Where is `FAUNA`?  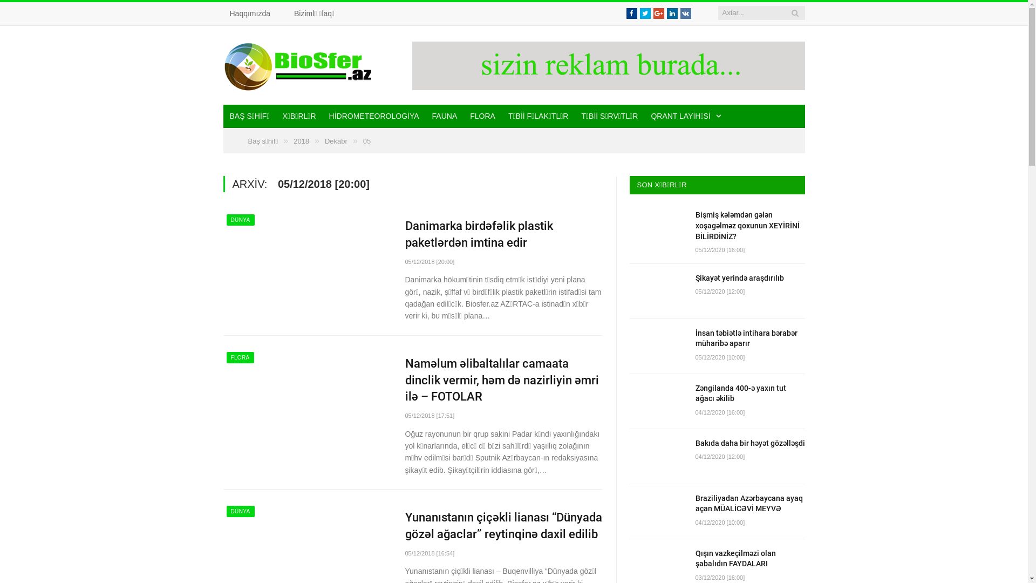
FAUNA is located at coordinates (445, 117).